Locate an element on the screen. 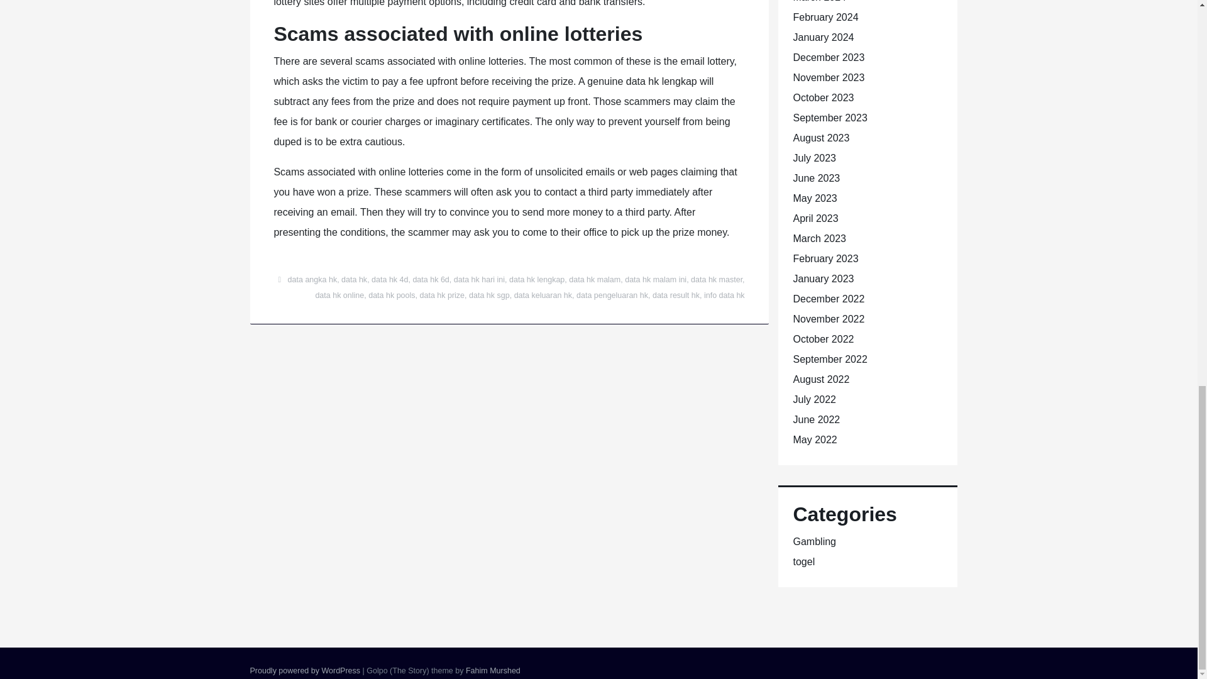  January 2024 is located at coordinates (824, 37).